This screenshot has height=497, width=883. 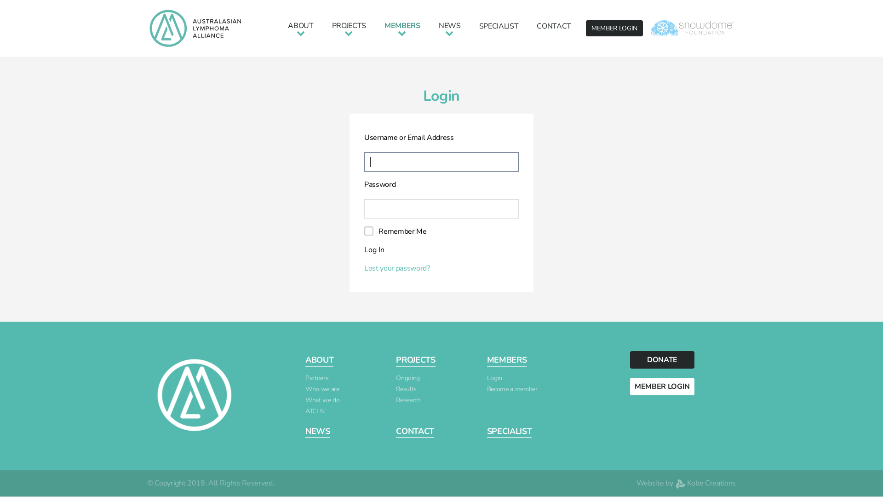 What do you see at coordinates (614, 29) in the screenshot?
I see `MEMBER LOGIN` at bounding box center [614, 29].